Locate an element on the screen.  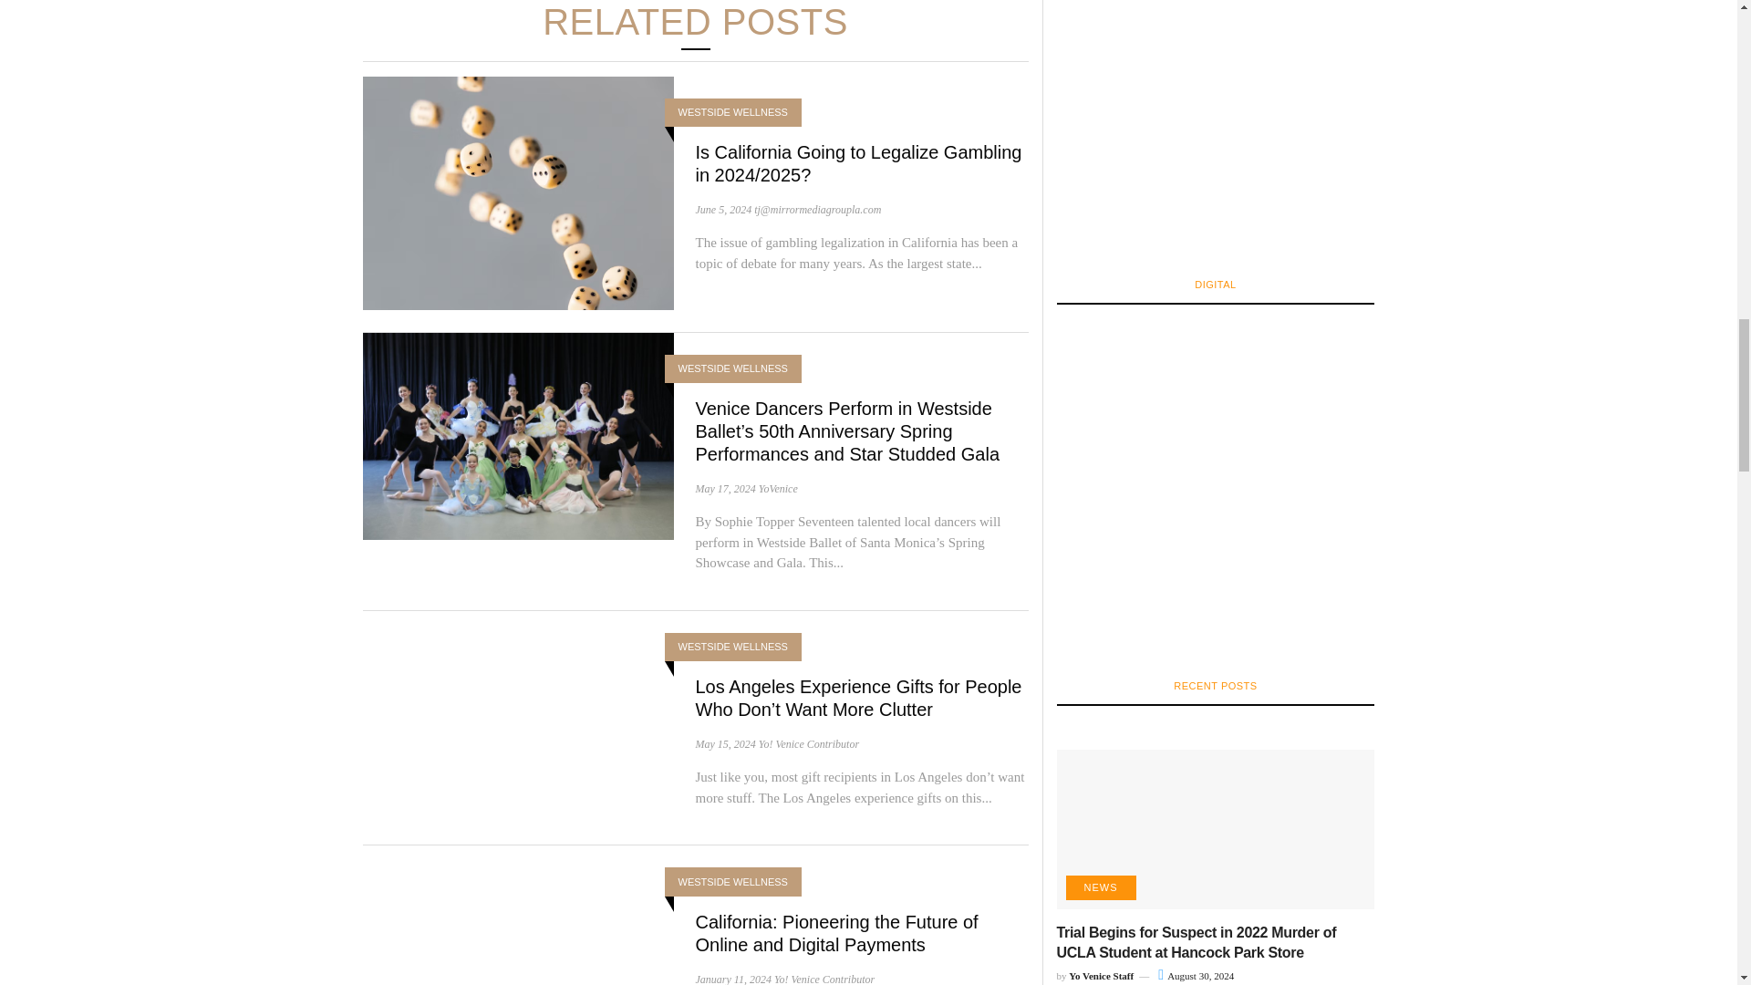
WESTSIDE WELLNESS is located at coordinates (733, 111).